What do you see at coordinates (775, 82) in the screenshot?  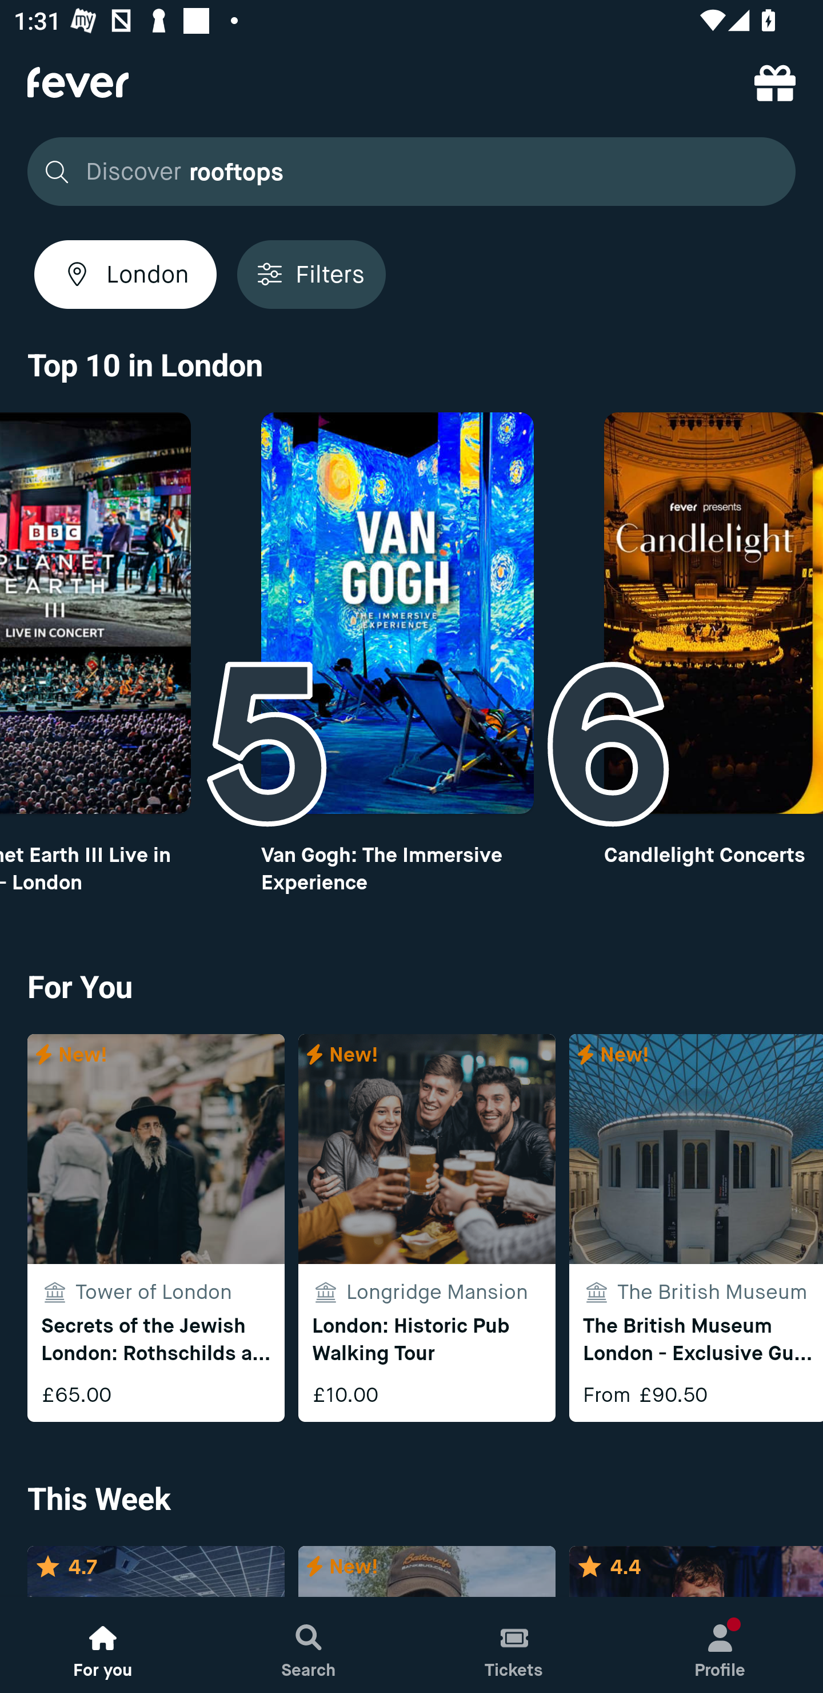 I see `referral` at bounding box center [775, 82].